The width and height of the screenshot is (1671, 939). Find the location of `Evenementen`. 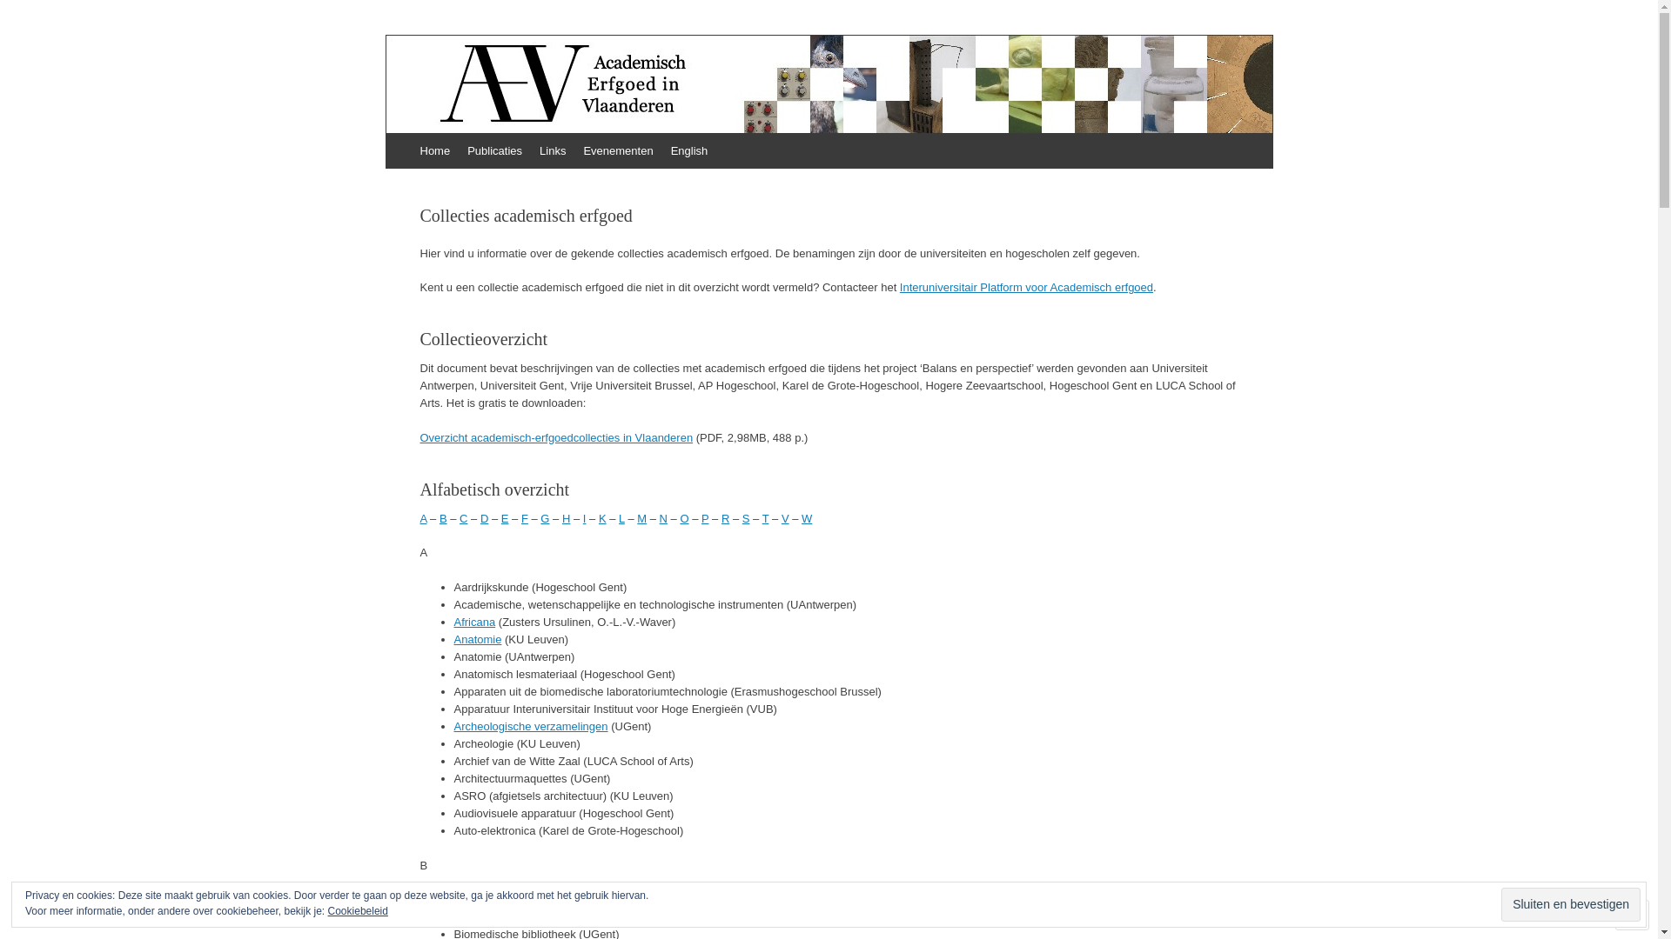

Evenementen is located at coordinates (618, 151).